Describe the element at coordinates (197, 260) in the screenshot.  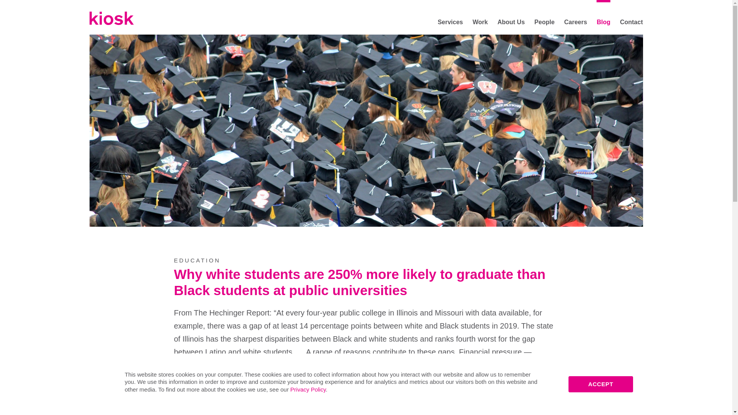
I see `EDUCATION` at that location.